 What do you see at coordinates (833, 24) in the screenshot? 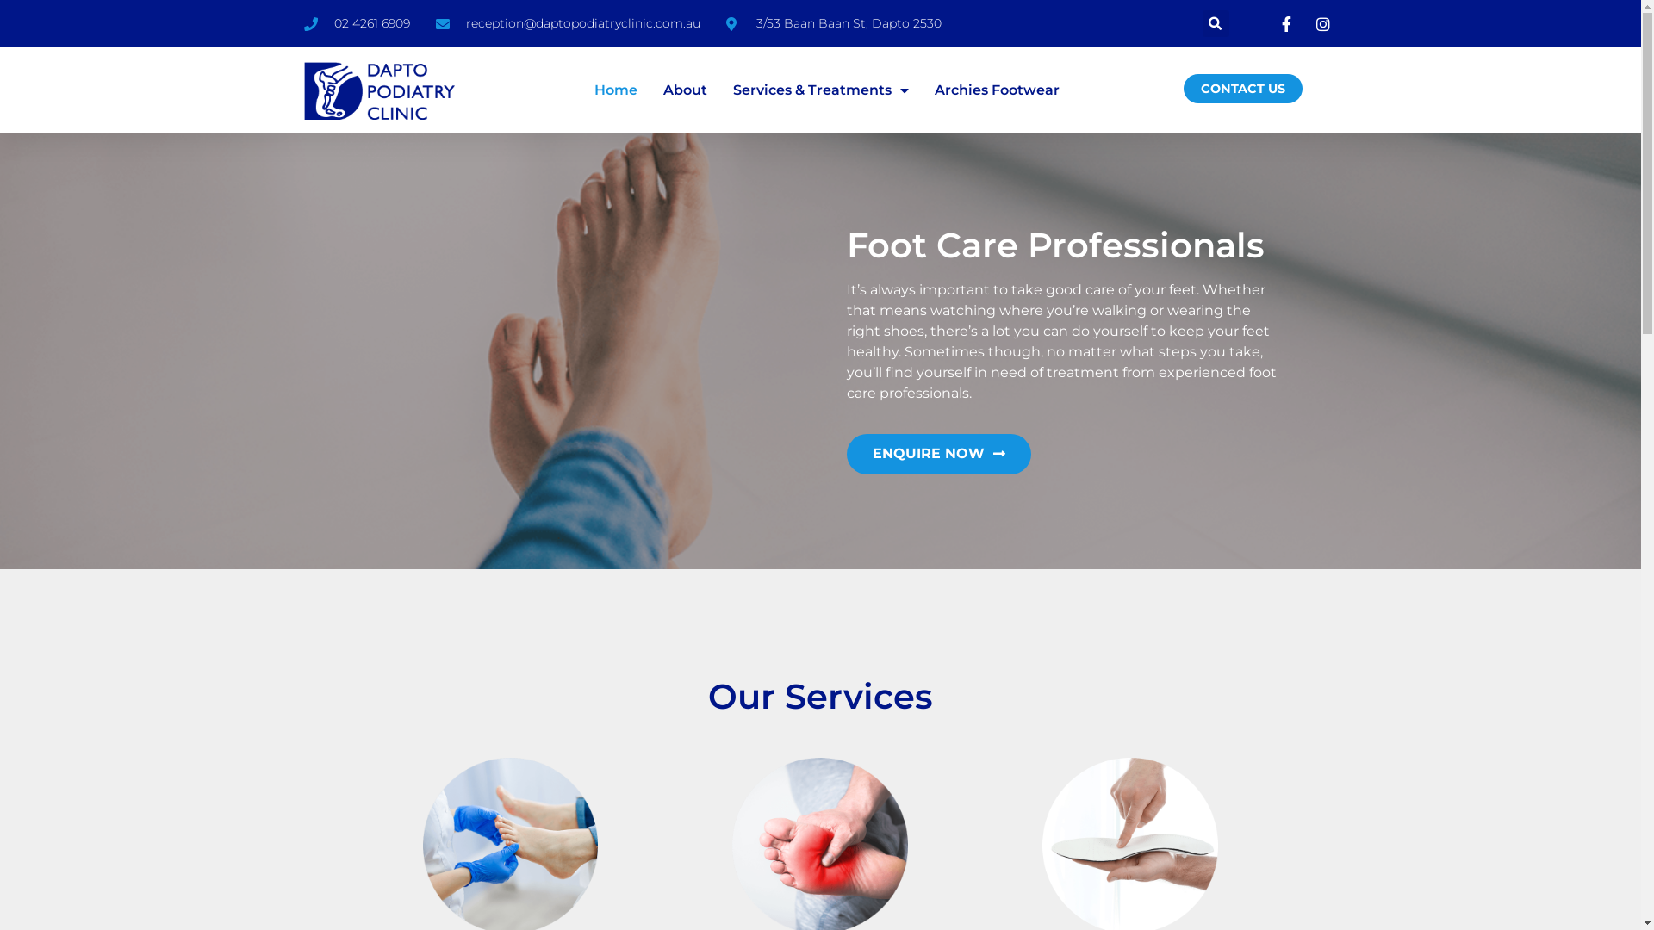
I see `3/53 Baan Baan St, Dapto 2530` at bounding box center [833, 24].